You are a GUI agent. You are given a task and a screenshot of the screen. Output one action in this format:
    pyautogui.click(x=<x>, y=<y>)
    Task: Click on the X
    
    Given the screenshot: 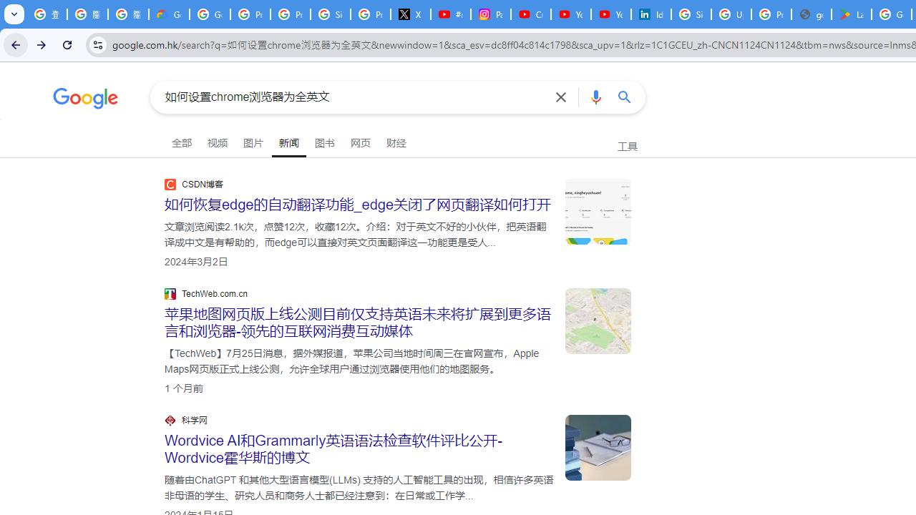 What is the action you would take?
    pyautogui.click(x=411, y=14)
    